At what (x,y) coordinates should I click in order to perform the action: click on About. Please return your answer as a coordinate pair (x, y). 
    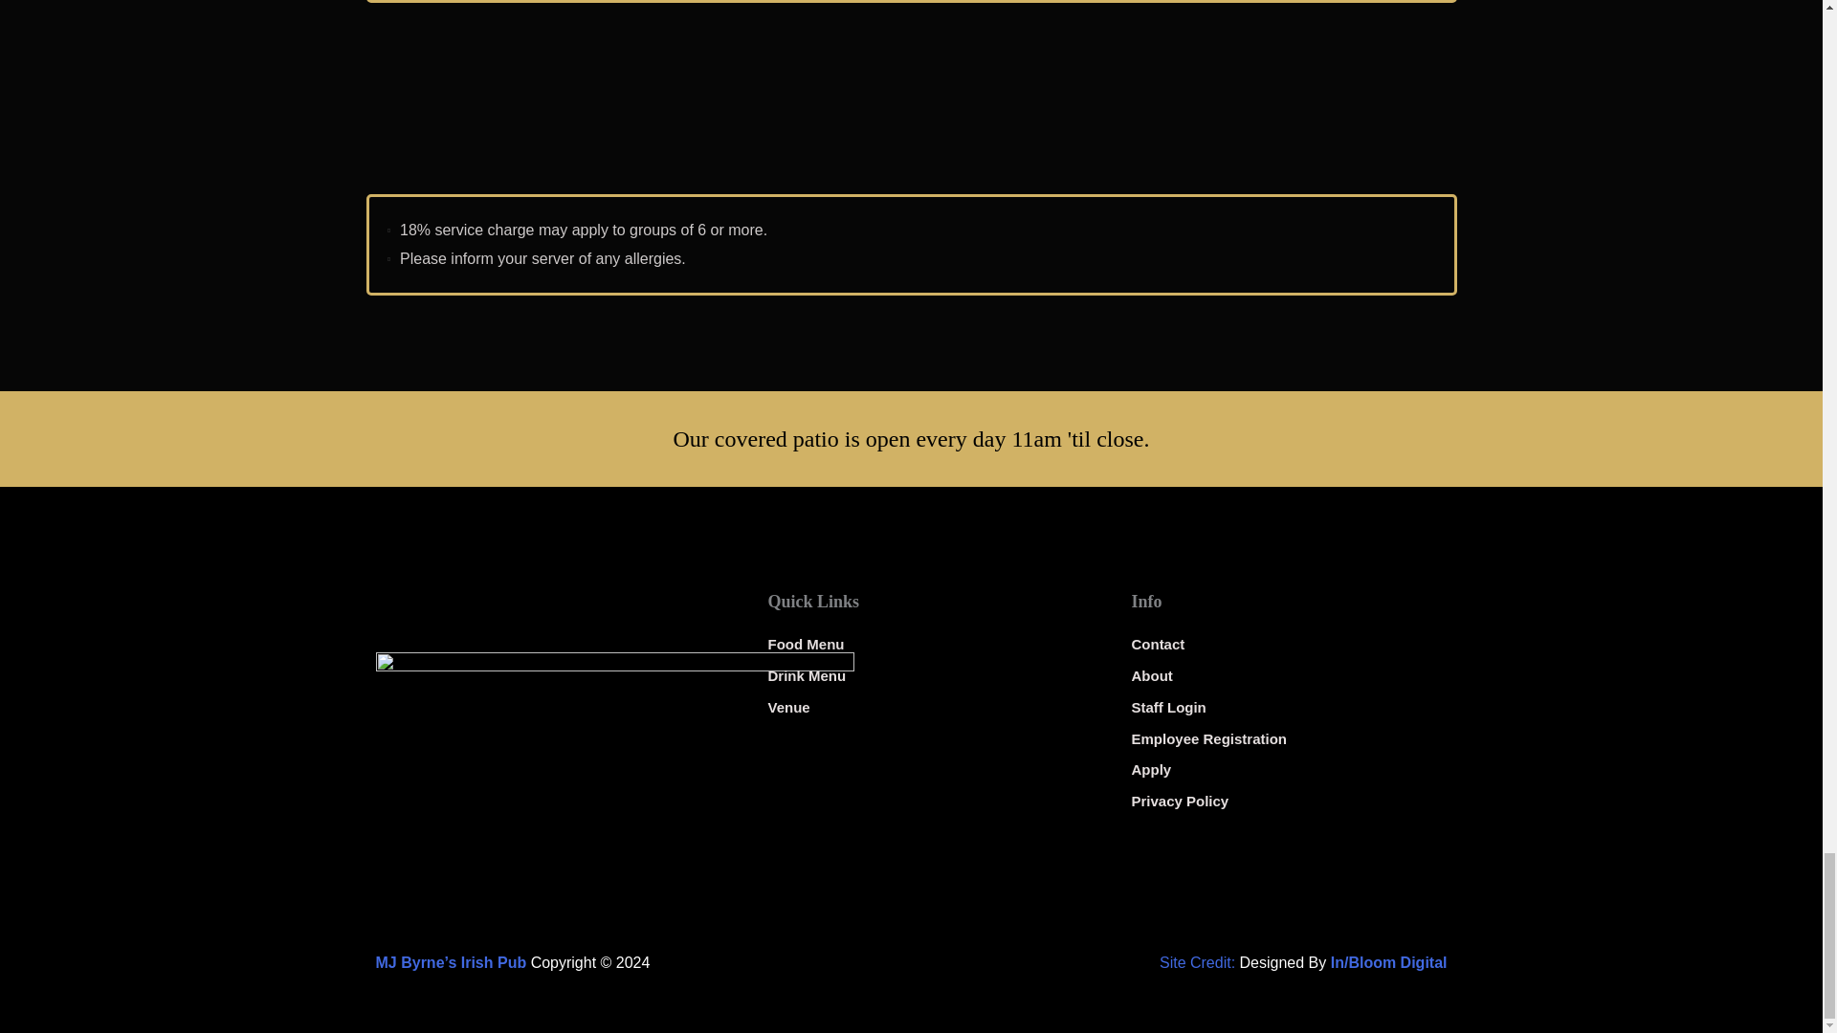
    Looking at the image, I should click on (1284, 676).